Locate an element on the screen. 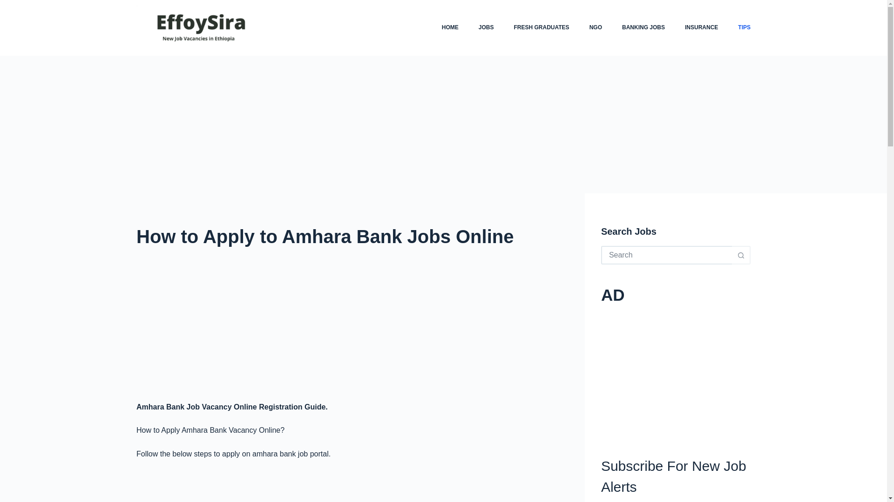 This screenshot has height=502, width=894. NGO is located at coordinates (595, 28).